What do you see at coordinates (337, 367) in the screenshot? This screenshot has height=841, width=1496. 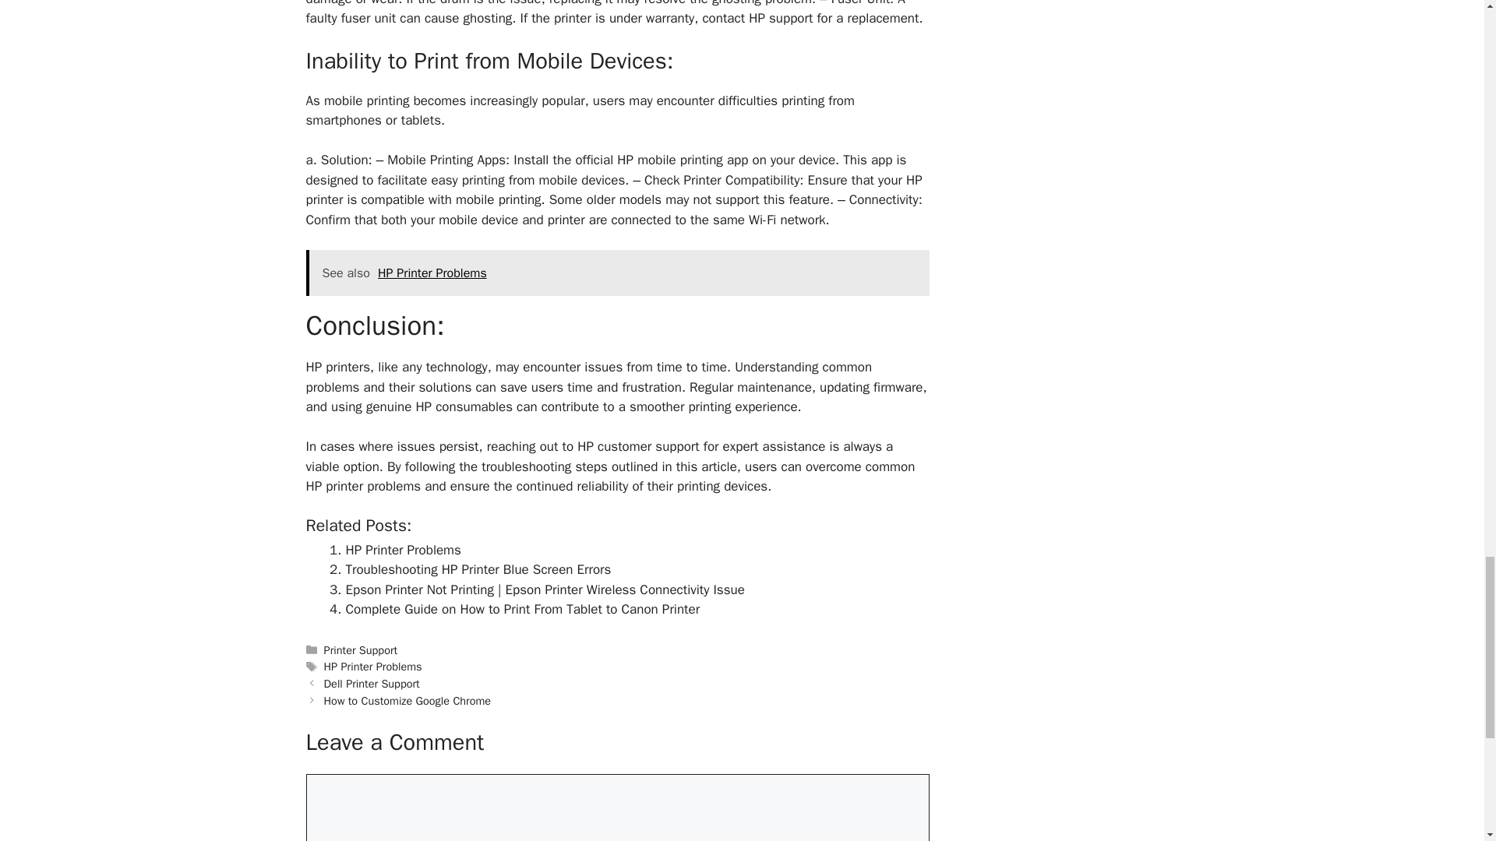 I see `HP printers` at bounding box center [337, 367].